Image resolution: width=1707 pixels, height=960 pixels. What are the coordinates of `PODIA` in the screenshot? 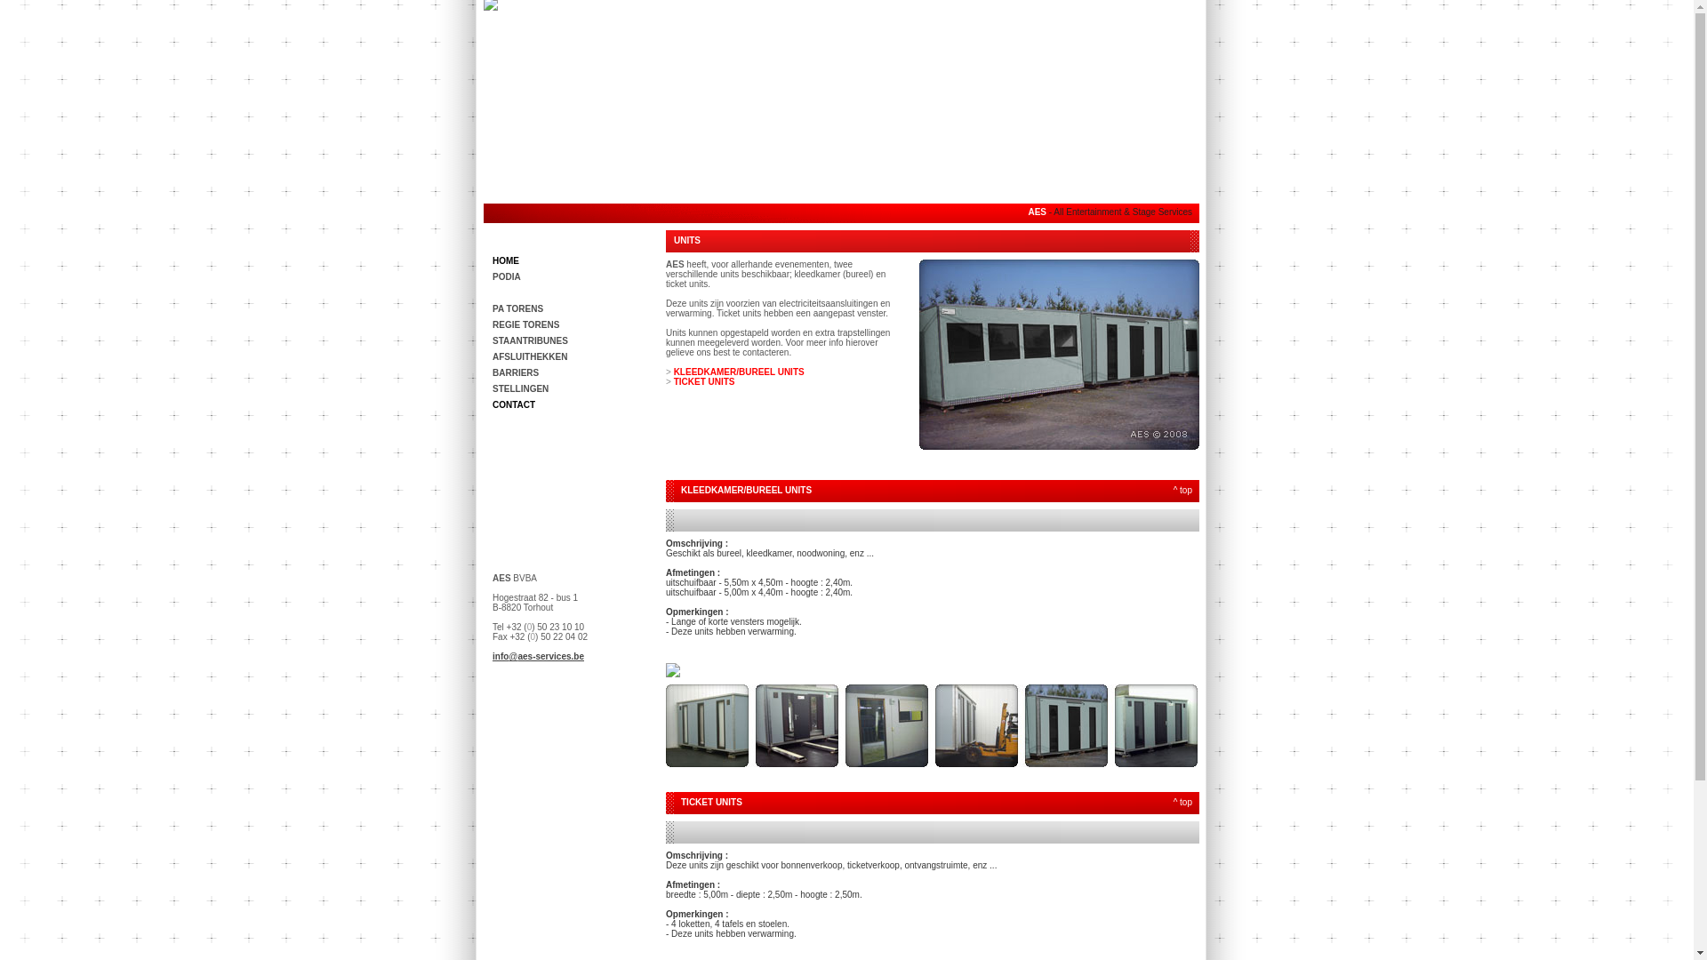 It's located at (571, 277).